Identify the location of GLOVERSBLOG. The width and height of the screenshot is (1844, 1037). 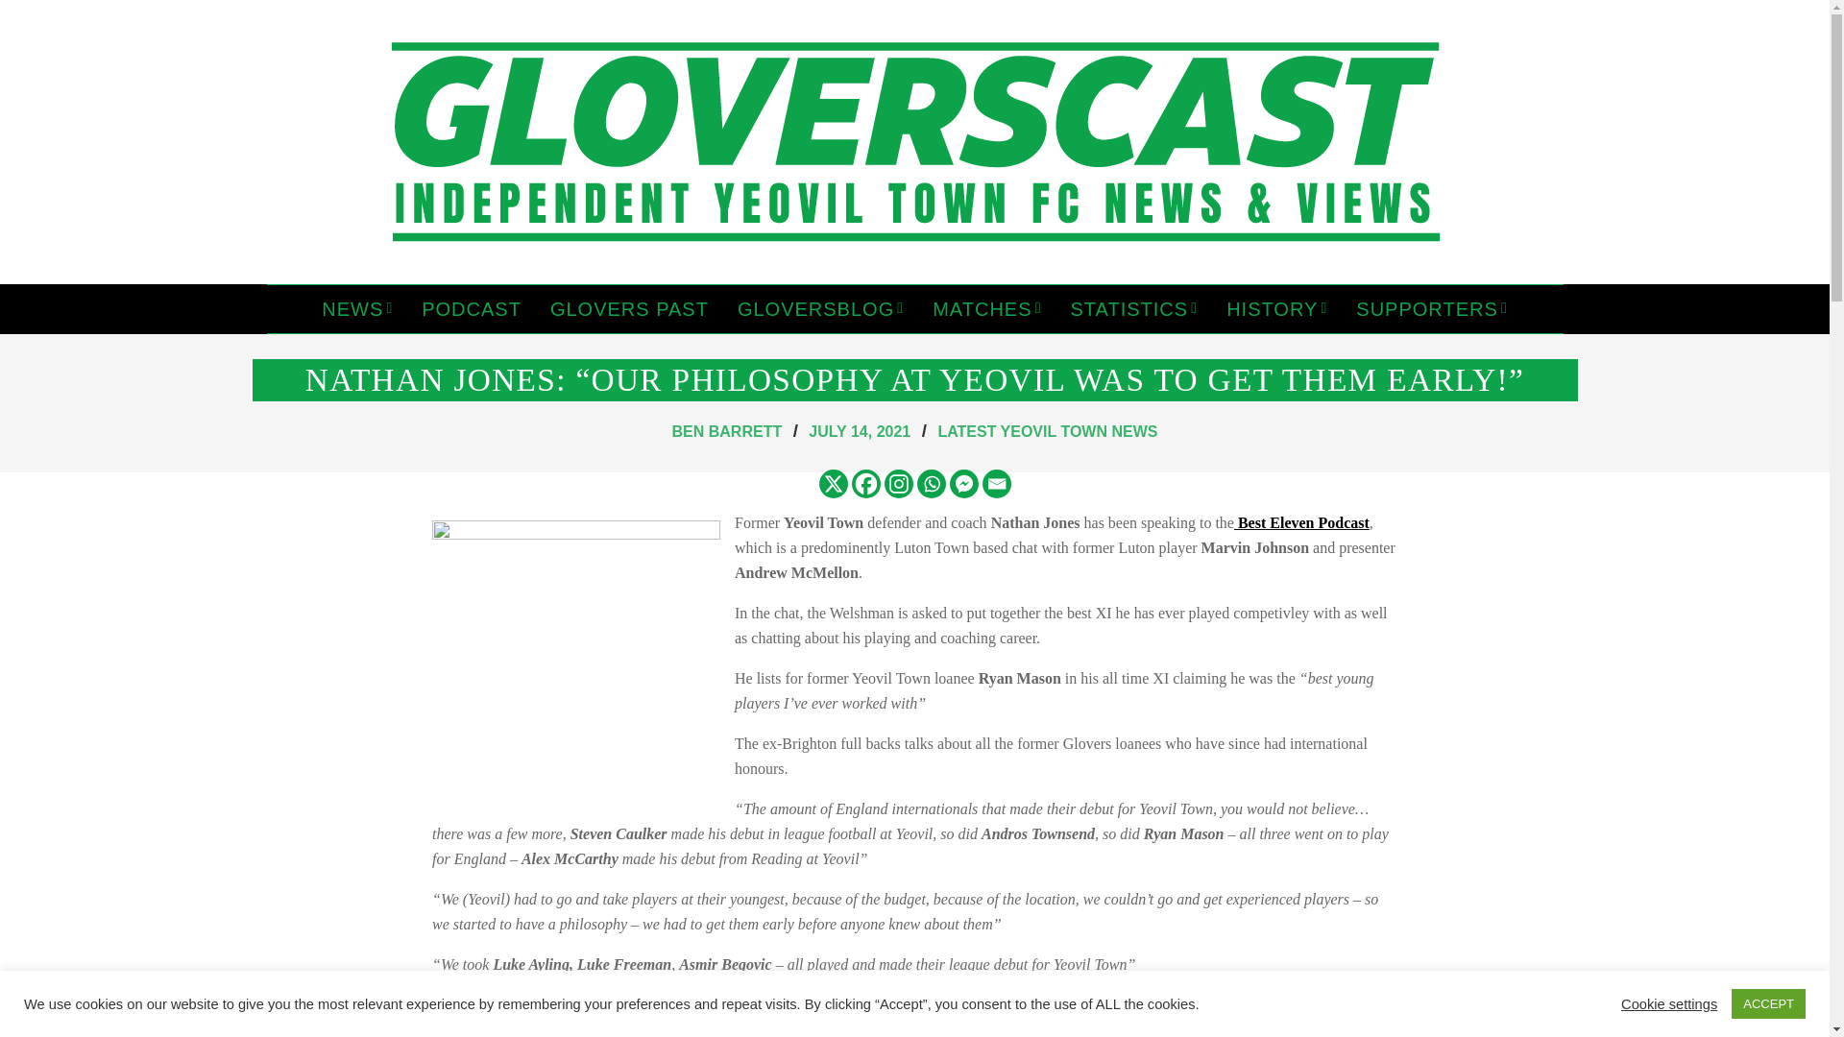
(820, 309).